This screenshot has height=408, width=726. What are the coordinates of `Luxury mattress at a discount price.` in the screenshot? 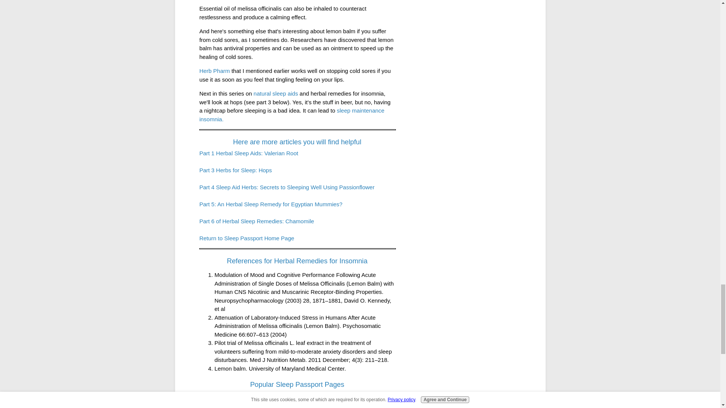 It's located at (362, 402).